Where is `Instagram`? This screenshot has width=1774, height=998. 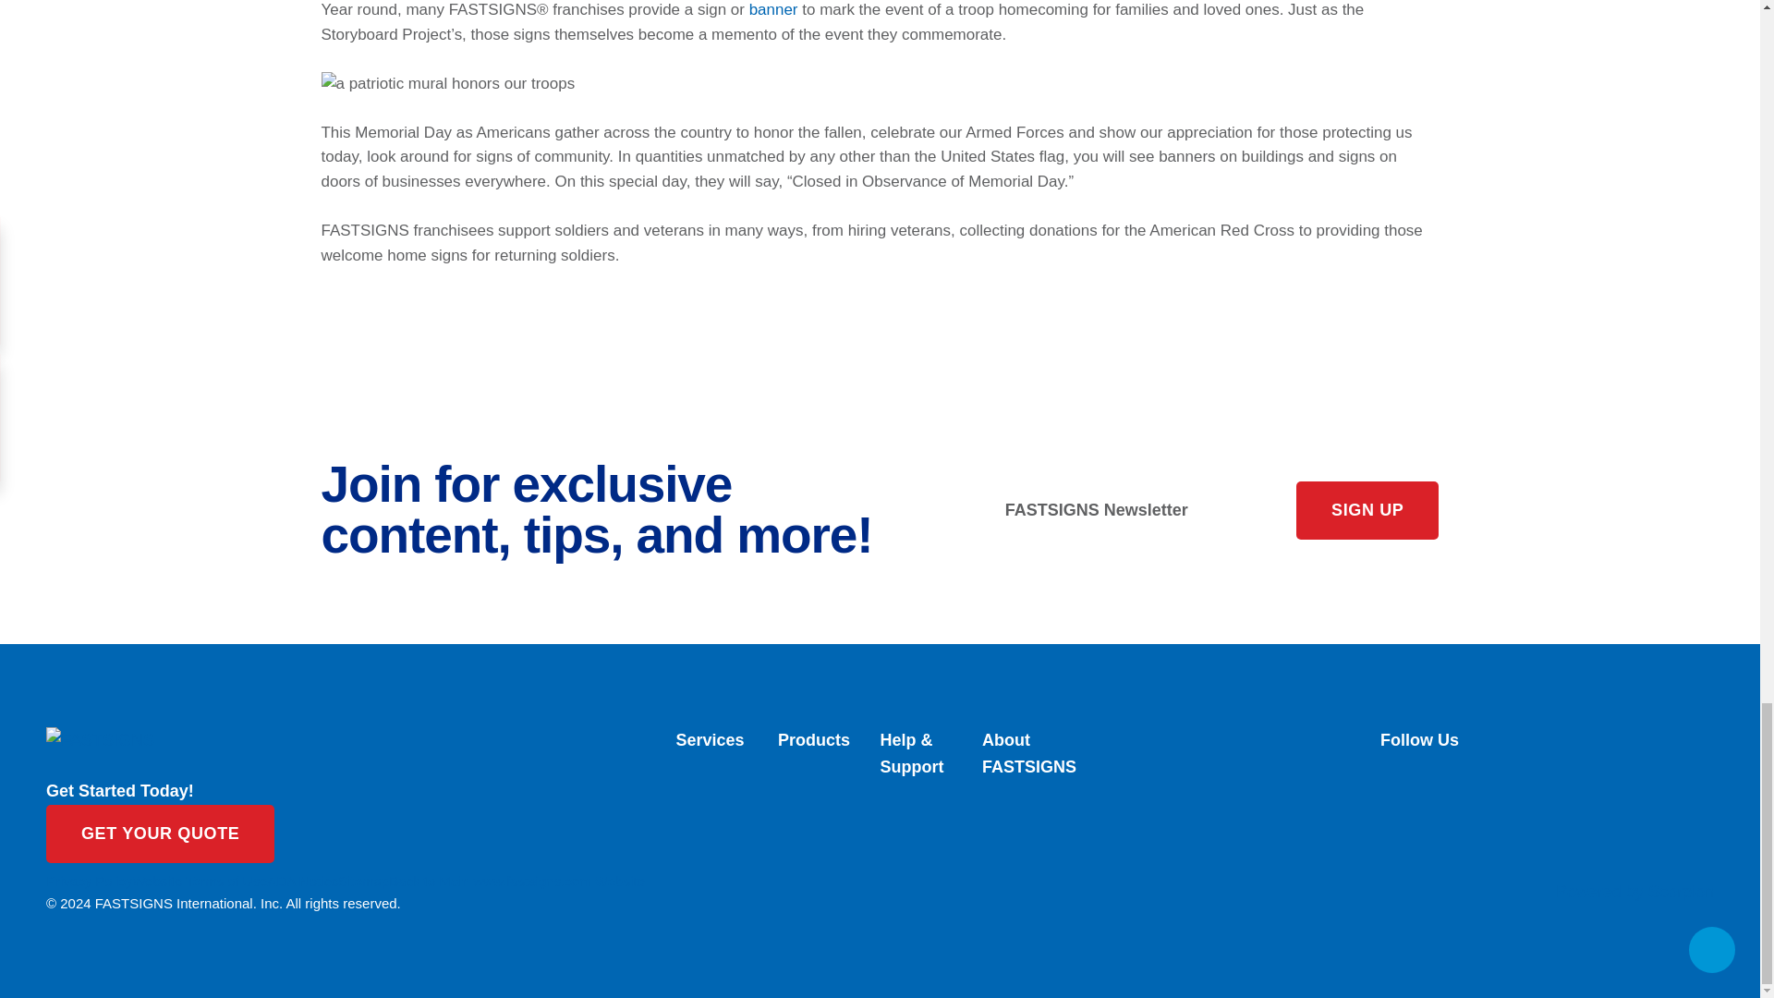 Instagram is located at coordinates (1547, 811).